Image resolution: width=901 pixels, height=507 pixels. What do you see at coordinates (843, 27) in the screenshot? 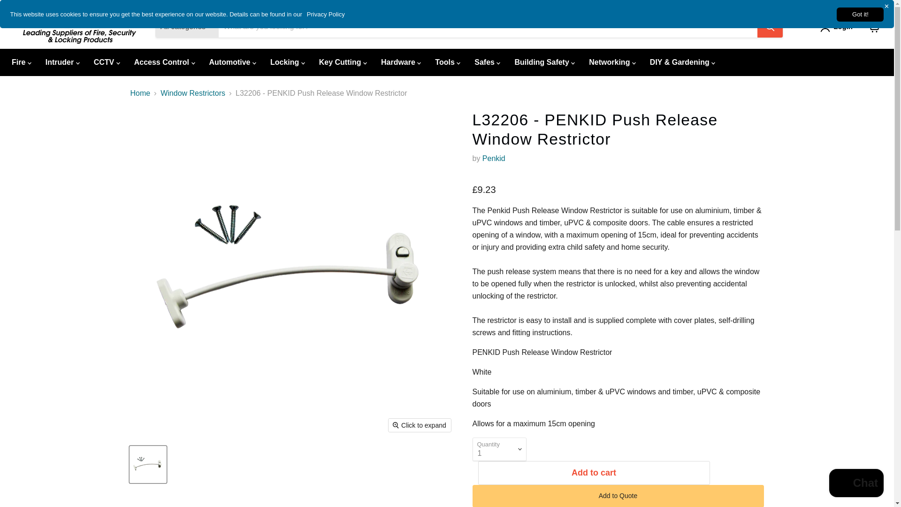
I see `Login` at bounding box center [843, 27].